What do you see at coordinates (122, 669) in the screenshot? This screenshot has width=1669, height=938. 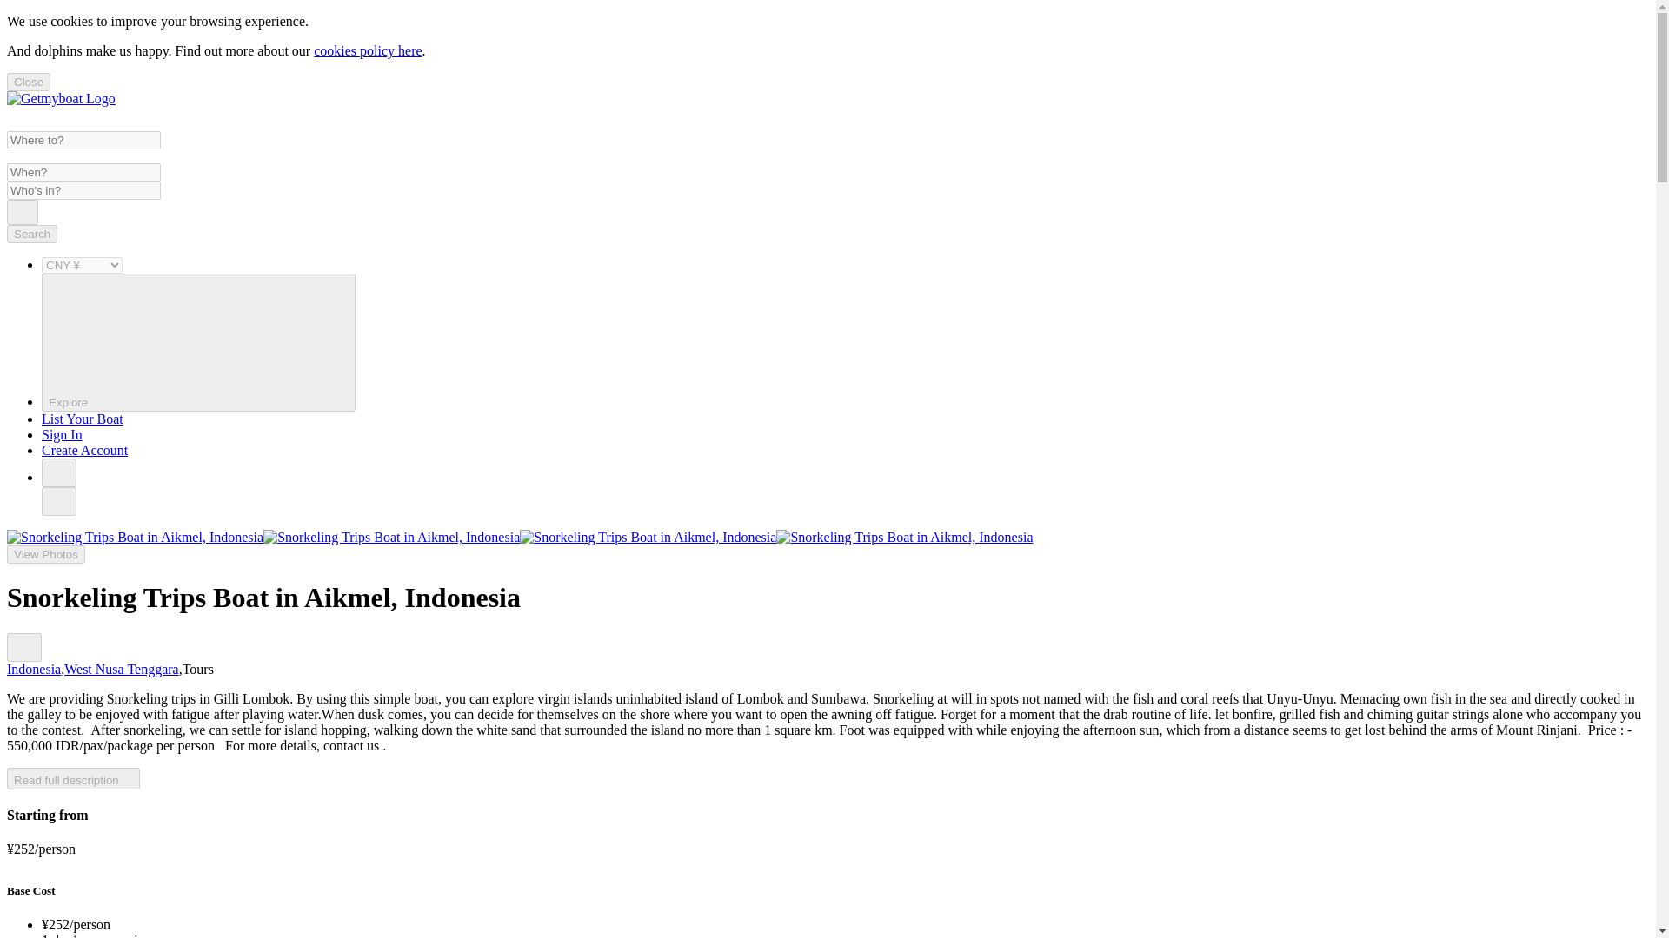 I see `West Nusa Tenggara` at bounding box center [122, 669].